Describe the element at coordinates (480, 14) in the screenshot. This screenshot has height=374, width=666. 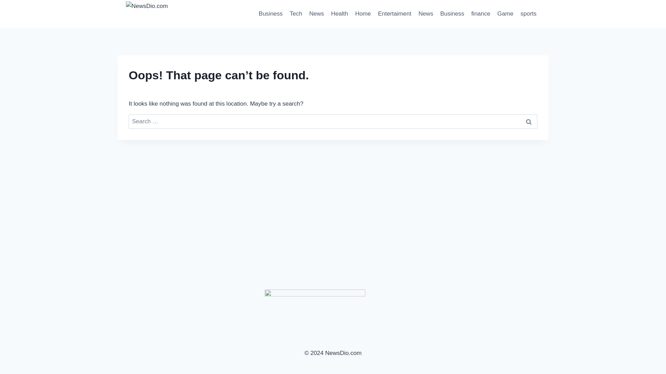
I see `finance` at that location.